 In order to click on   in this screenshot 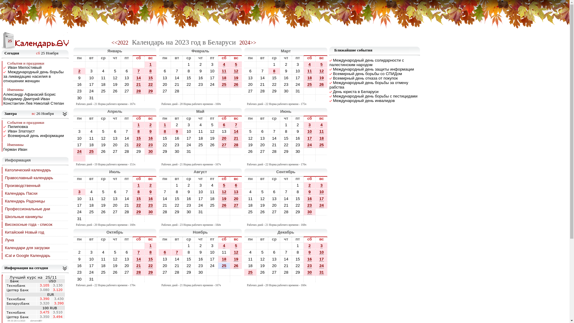, I will do `click(103, 246)`.